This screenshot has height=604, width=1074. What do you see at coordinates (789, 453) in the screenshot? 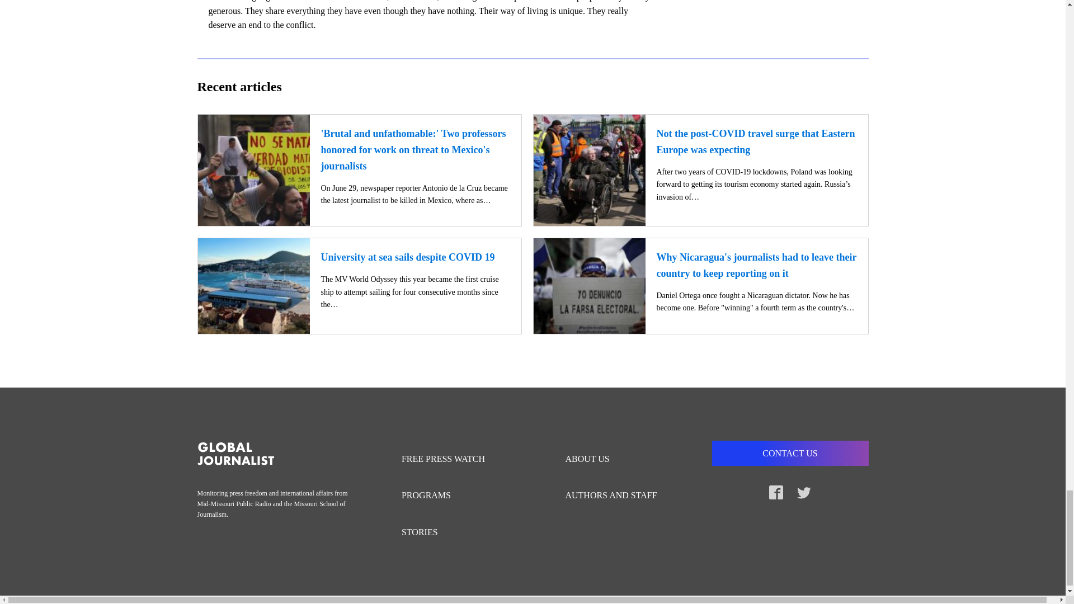
I see `CONTACT US` at bounding box center [789, 453].